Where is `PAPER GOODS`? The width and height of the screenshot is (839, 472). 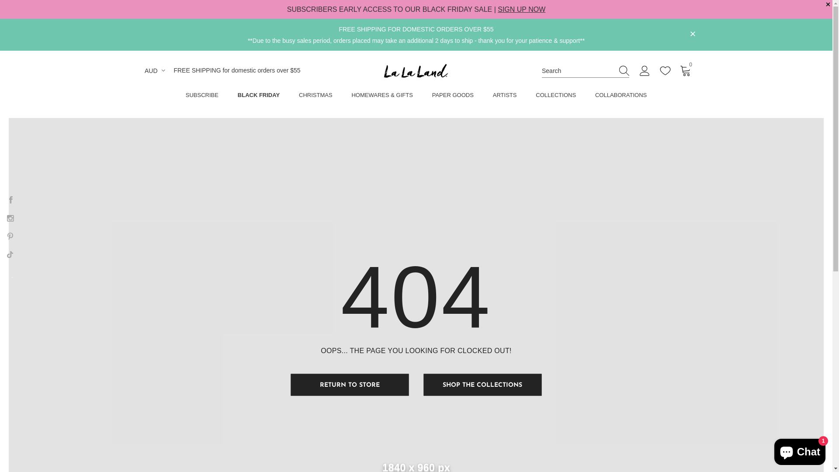
PAPER GOODS is located at coordinates (453, 97).